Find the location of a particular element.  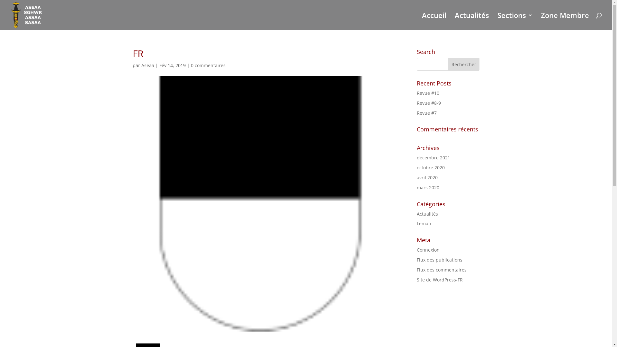

Sections is located at coordinates (515, 22).